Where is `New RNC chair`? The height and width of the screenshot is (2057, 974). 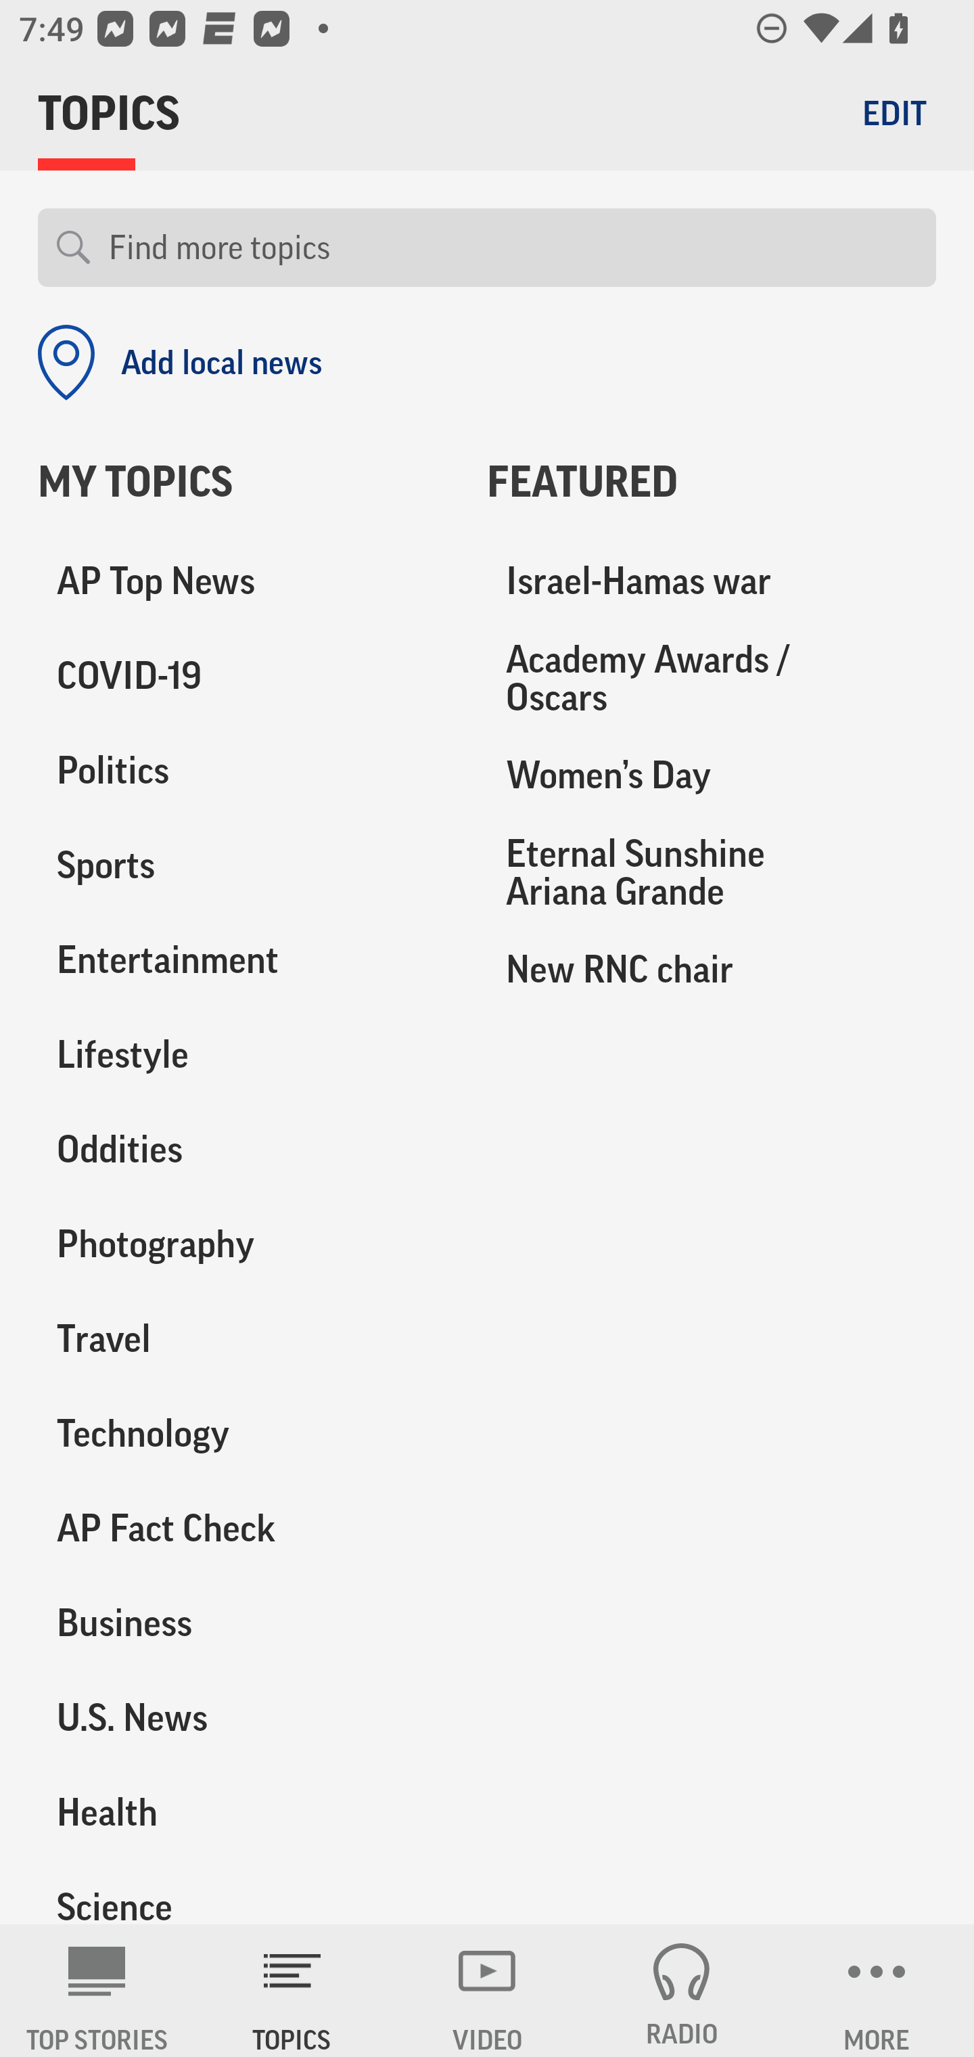 New RNC chair is located at coordinates (712, 968).